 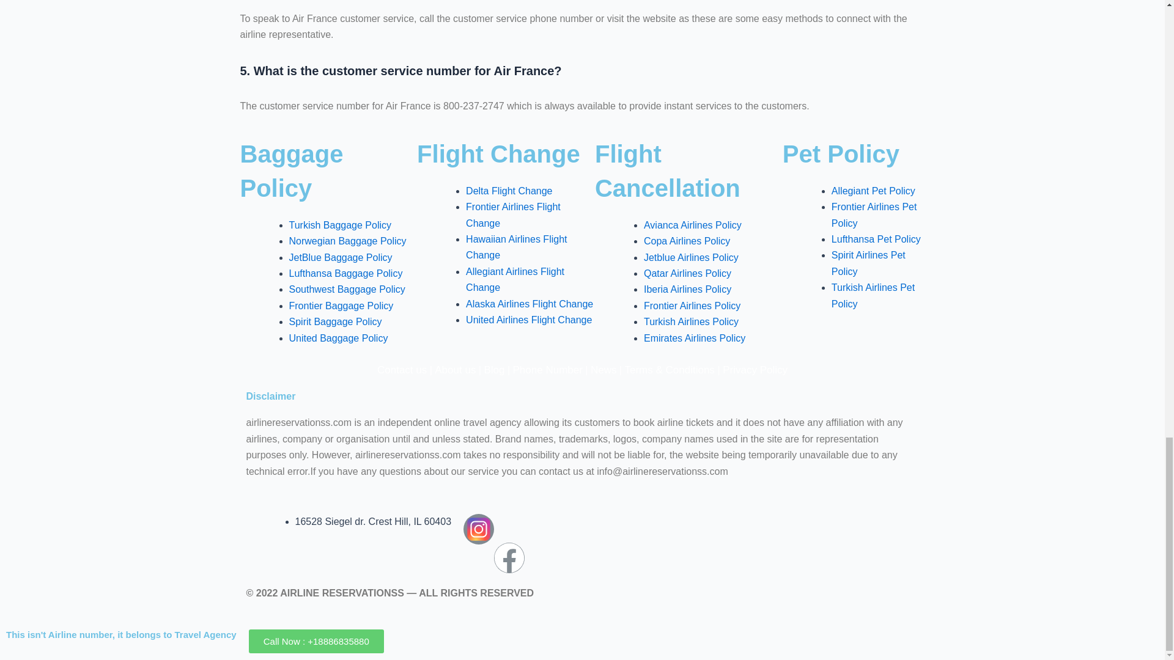 What do you see at coordinates (687, 273) in the screenshot?
I see `Qatar Airlines Policy` at bounding box center [687, 273].